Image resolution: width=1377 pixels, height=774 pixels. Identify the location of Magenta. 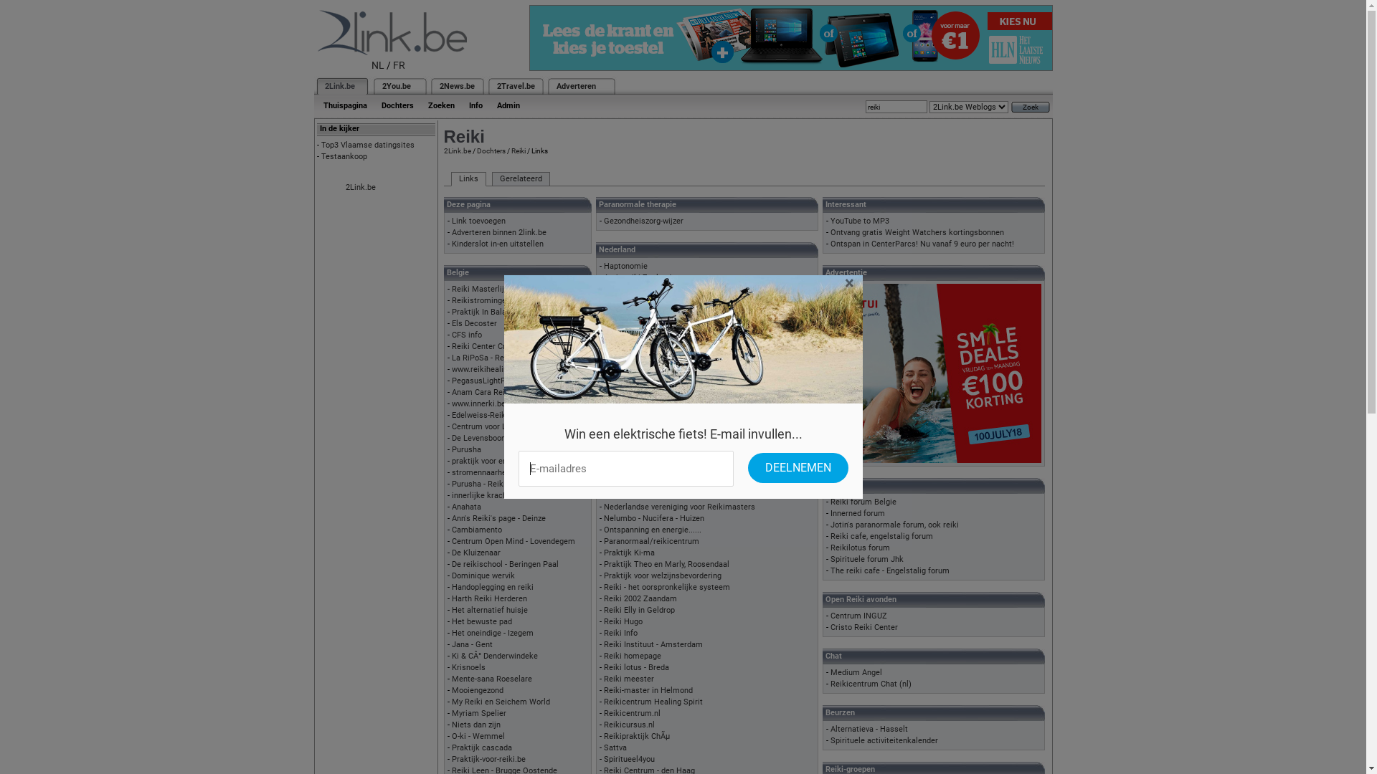
(620, 473).